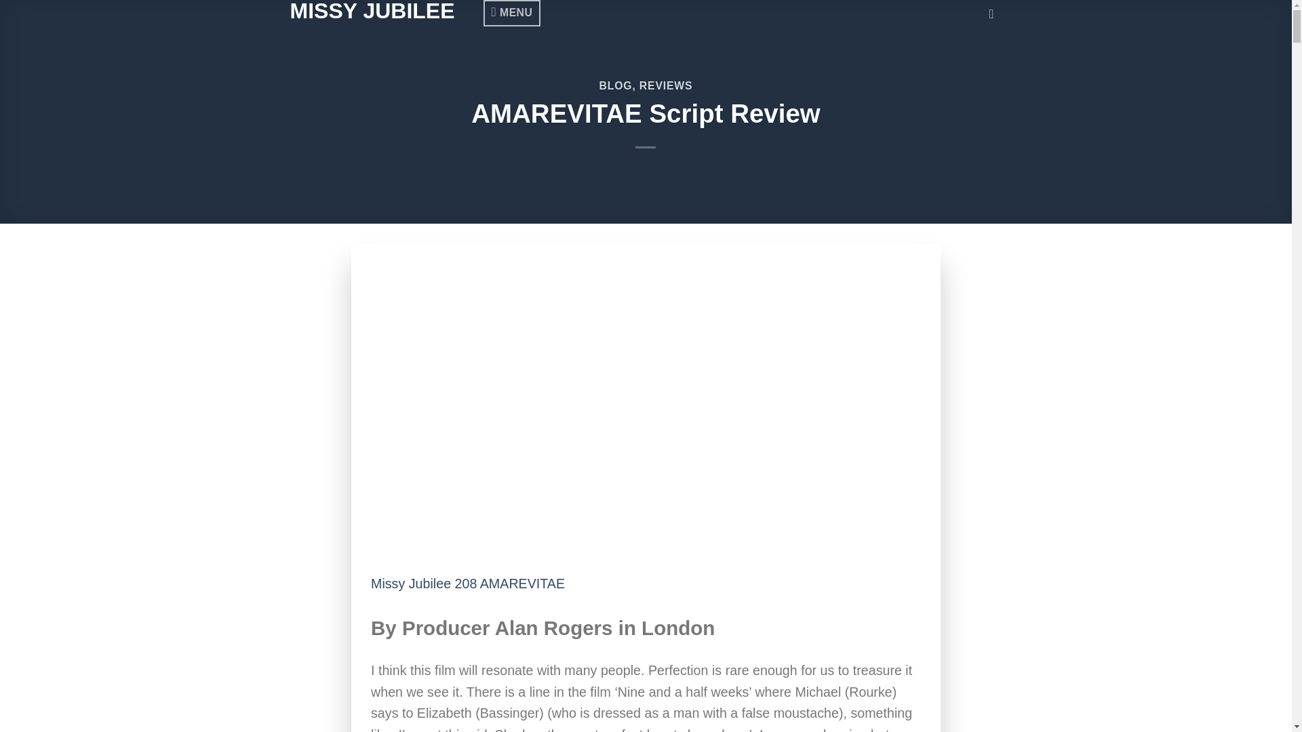 Image resolution: width=1302 pixels, height=732 pixels. What do you see at coordinates (616, 85) in the screenshot?
I see `BLOG` at bounding box center [616, 85].